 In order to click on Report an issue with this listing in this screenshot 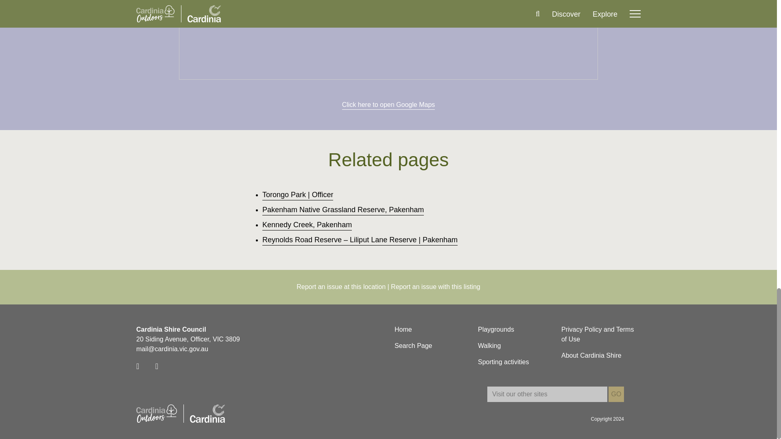, I will do `click(435, 287)`.